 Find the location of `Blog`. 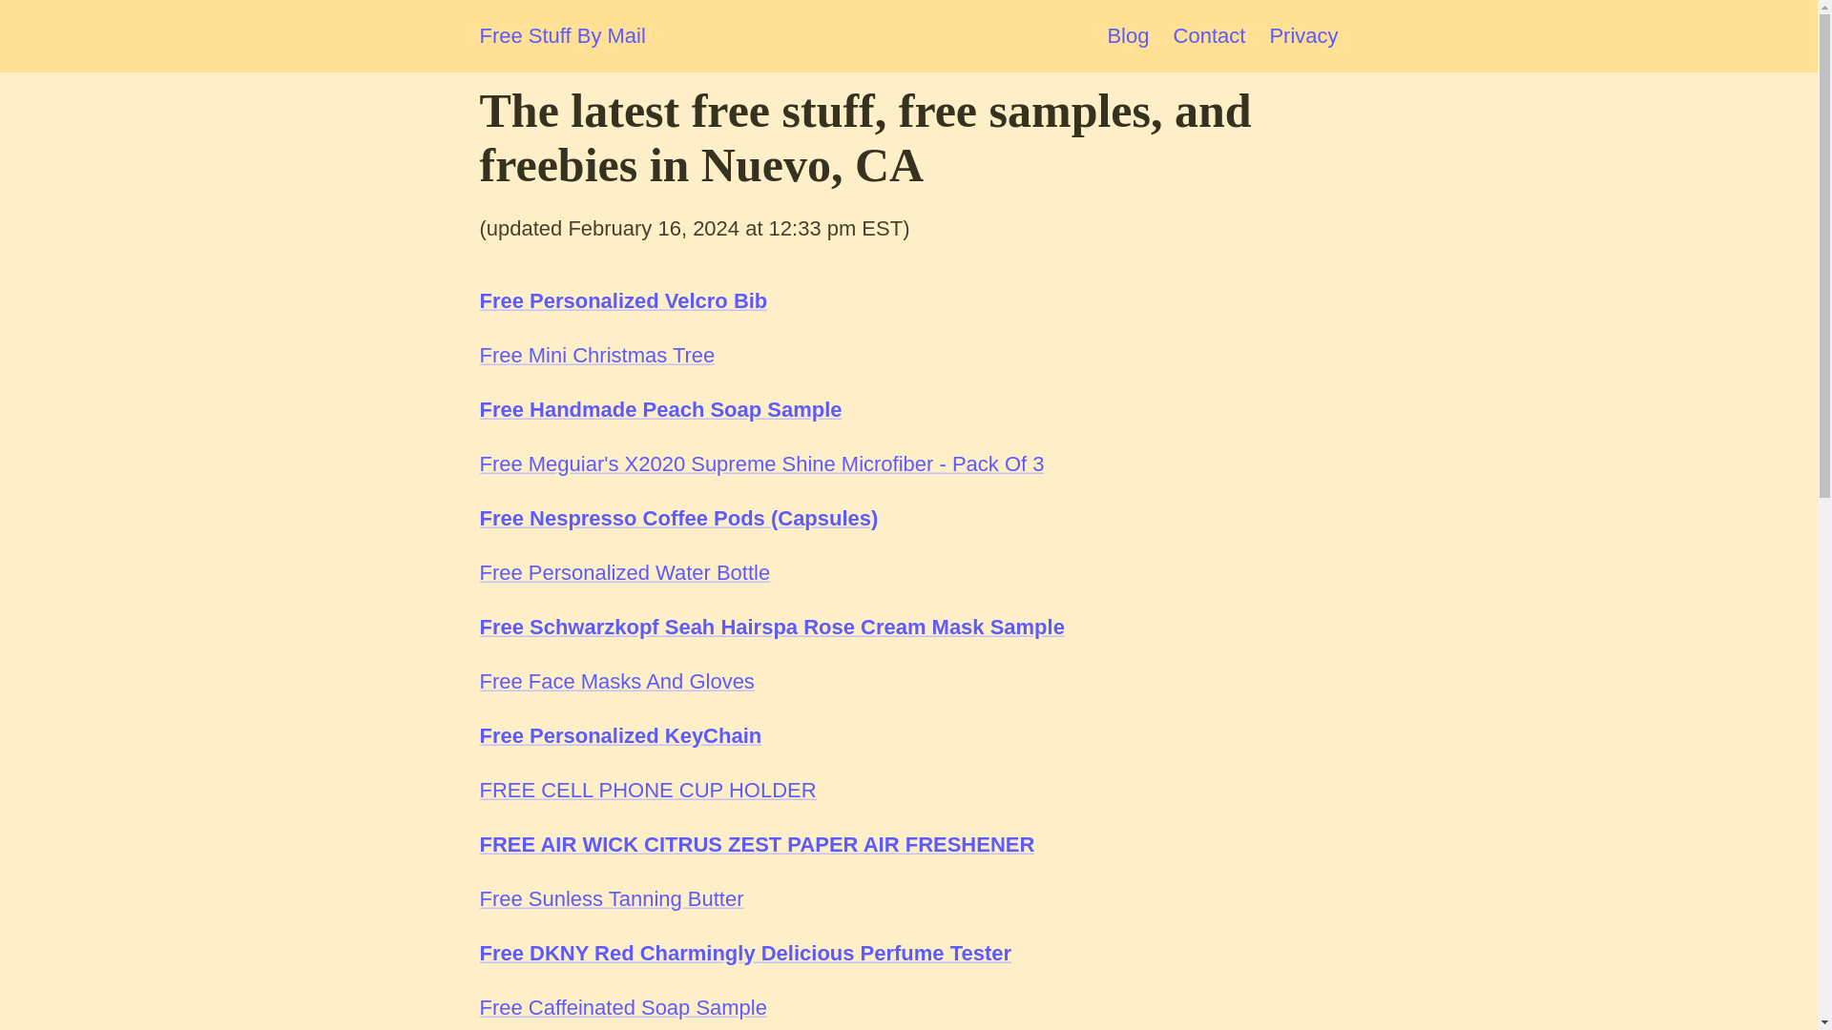

Blog is located at coordinates (1127, 34).